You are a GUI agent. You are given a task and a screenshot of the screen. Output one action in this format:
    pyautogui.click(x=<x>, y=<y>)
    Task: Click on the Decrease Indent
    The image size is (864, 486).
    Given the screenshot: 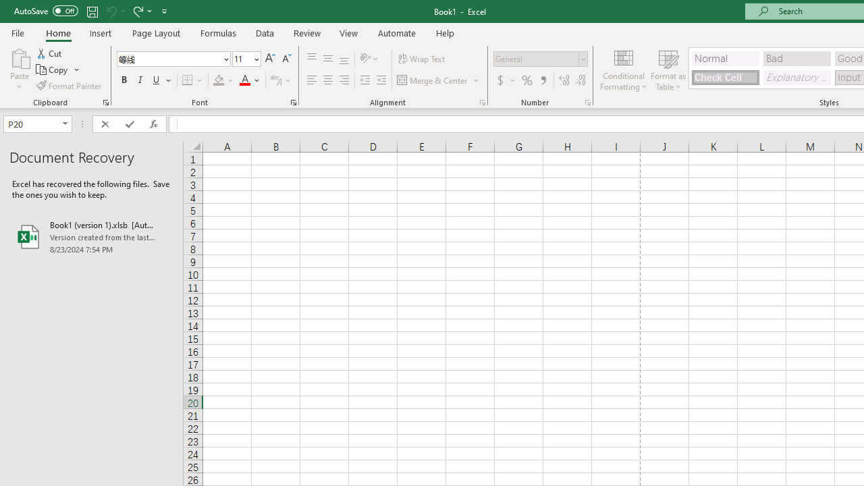 What is the action you would take?
    pyautogui.click(x=364, y=81)
    